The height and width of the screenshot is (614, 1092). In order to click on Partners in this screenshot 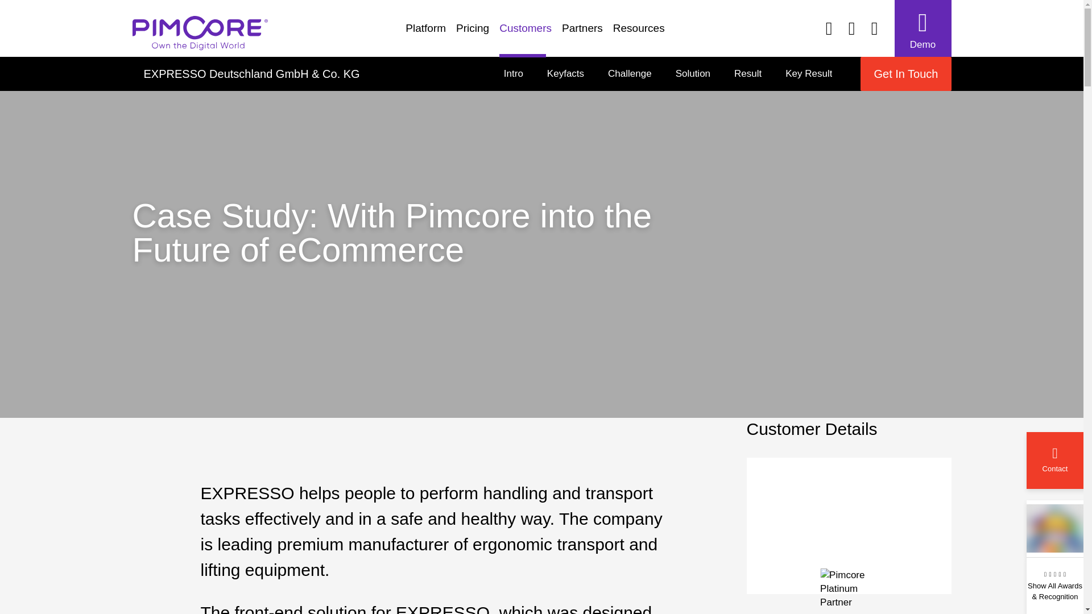, I will do `click(587, 34)`.